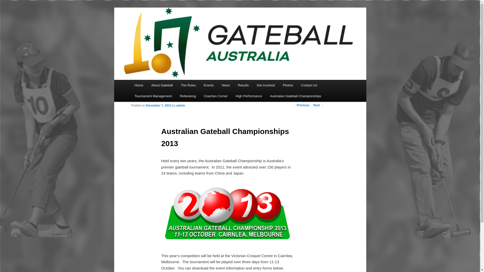  Describe the element at coordinates (188, 85) in the screenshot. I see `The Rules` at that location.